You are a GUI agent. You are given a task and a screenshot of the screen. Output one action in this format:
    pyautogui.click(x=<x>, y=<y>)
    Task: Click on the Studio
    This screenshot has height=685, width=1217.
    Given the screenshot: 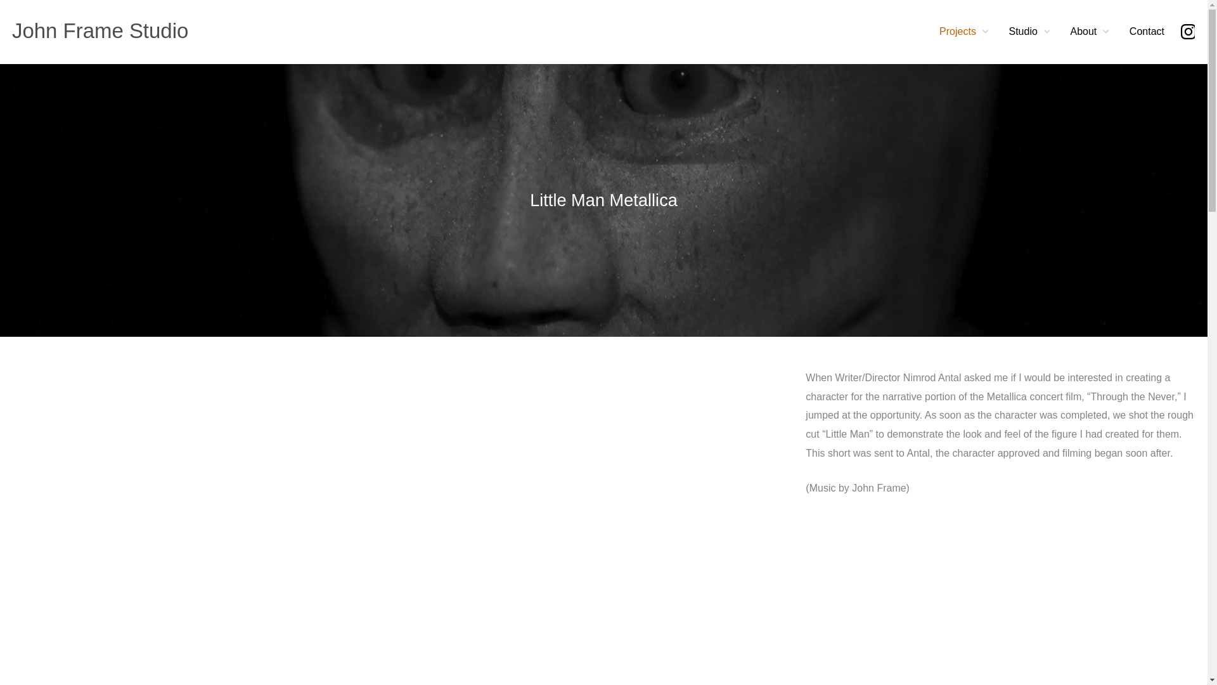 What is the action you would take?
    pyautogui.click(x=1029, y=32)
    